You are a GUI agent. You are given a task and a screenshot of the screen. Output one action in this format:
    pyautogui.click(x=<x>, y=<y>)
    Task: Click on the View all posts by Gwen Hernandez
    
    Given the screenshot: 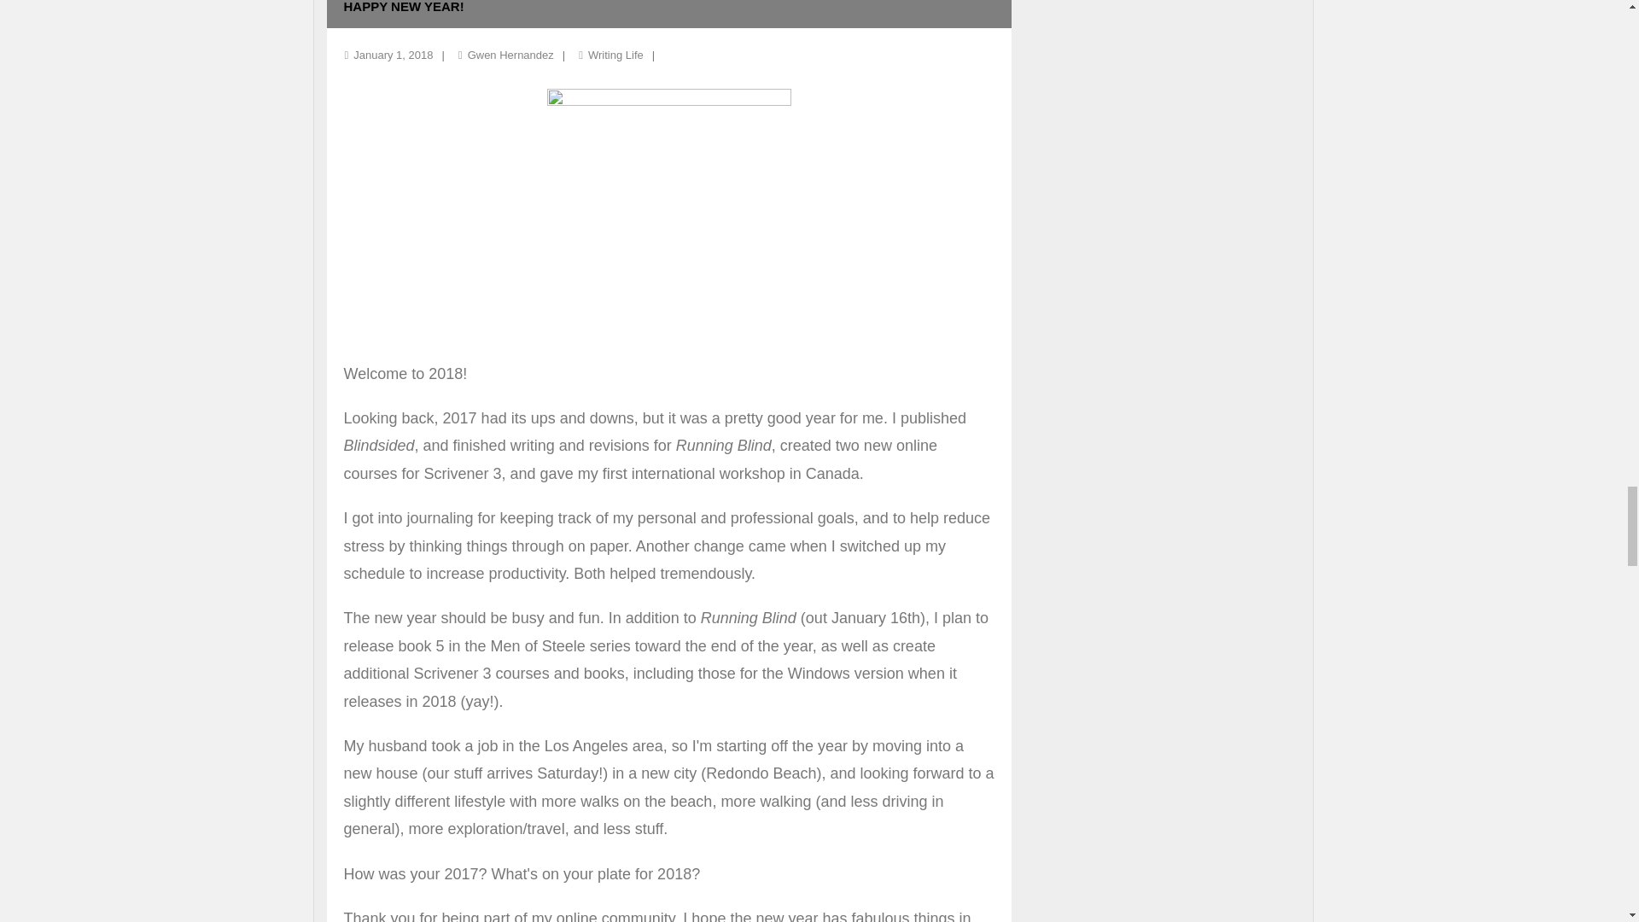 What is the action you would take?
    pyautogui.click(x=510, y=55)
    